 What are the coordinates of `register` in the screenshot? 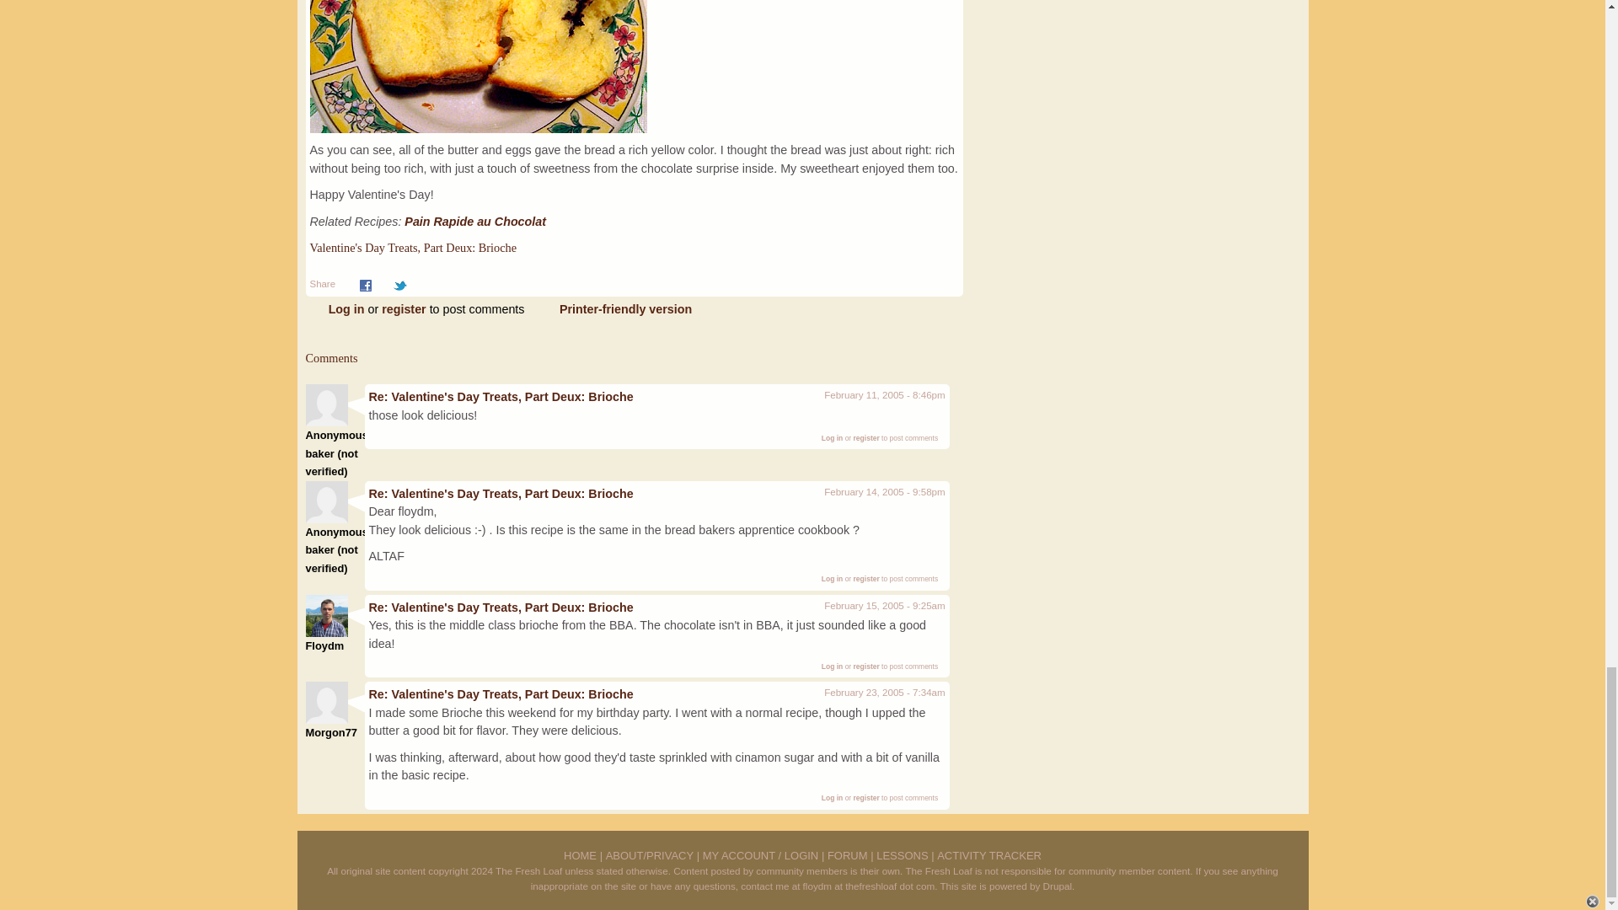 It's located at (866, 578).